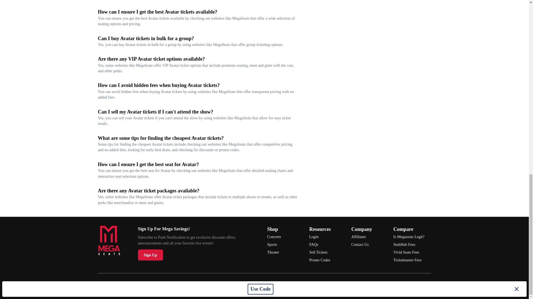 This screenshot has height=299, width=533. Describe the element at coordinates (365, 286) in the screenshot. I see `Policies` at that location.